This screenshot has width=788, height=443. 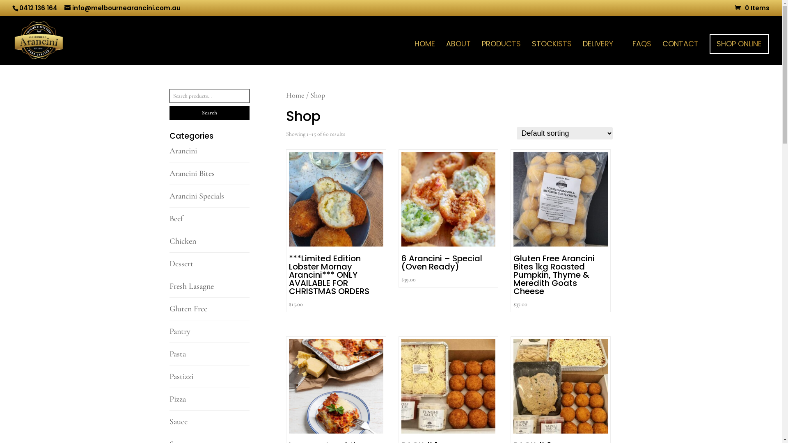 What do you see at coordinates (183, 151) in the screenshot?
I see `Arancini` at bounding box center [183, 151].